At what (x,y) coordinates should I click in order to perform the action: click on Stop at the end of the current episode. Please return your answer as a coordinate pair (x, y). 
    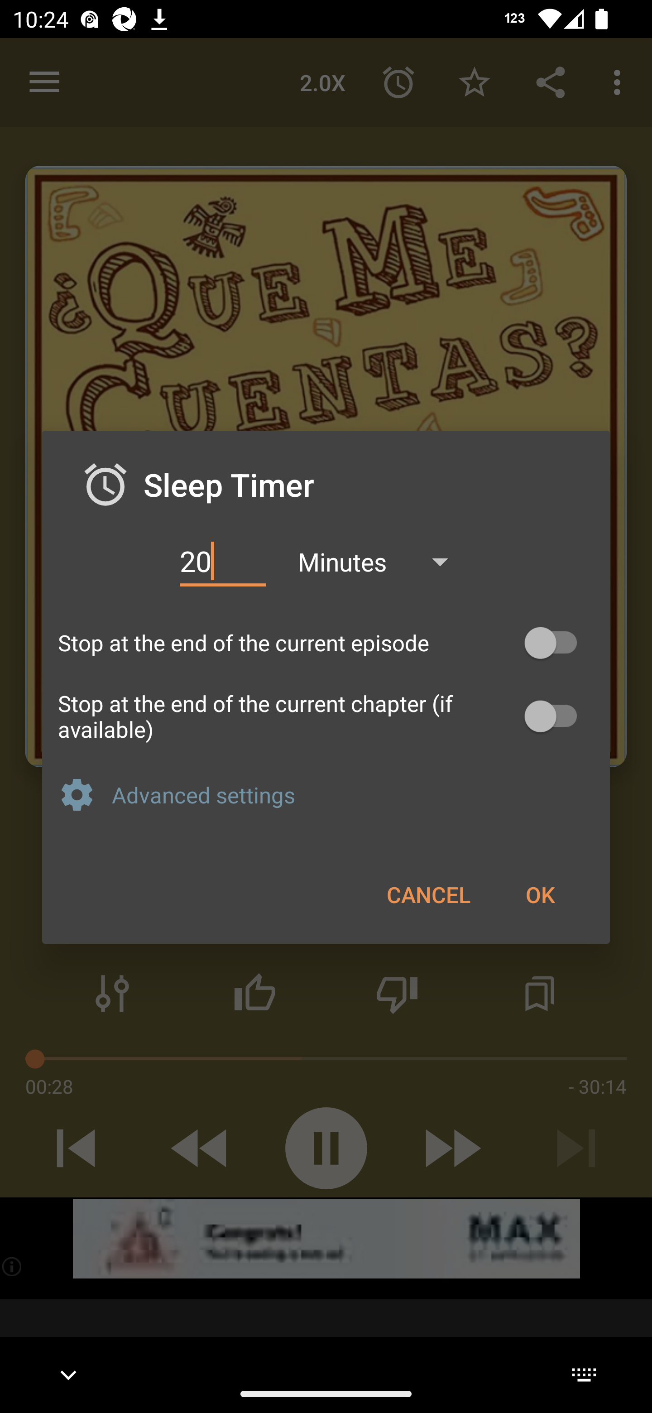
    Looking at the image, I should click on (326, 643).